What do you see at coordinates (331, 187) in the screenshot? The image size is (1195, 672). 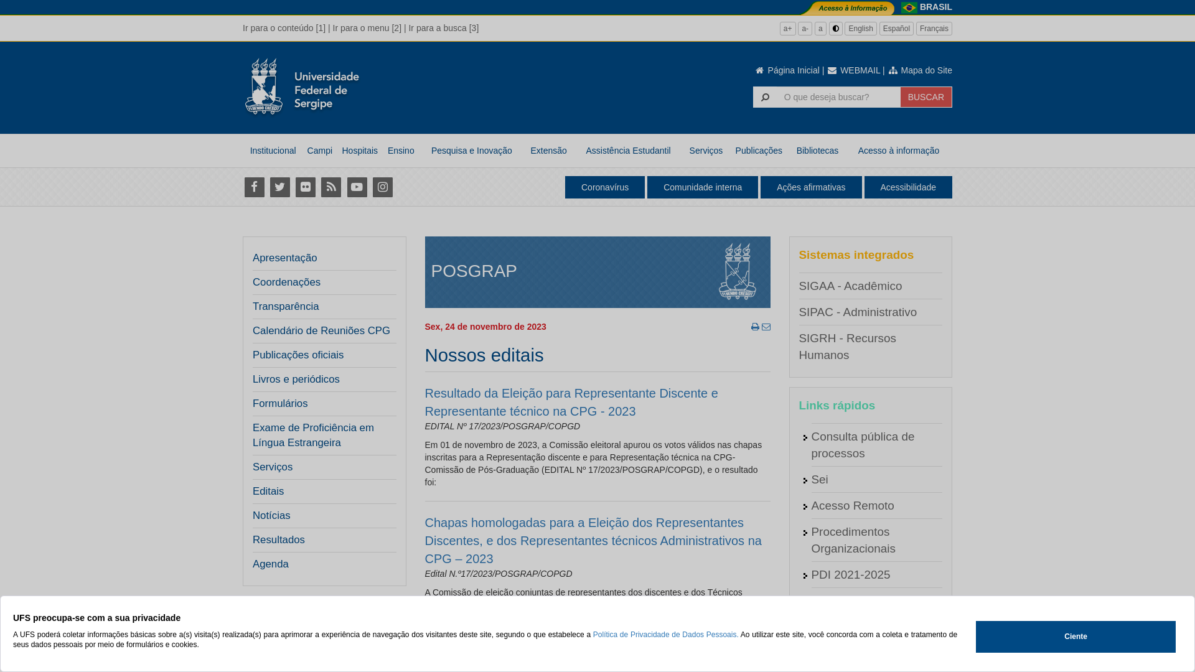 I see `RSS` at bounding box center [331, 187].